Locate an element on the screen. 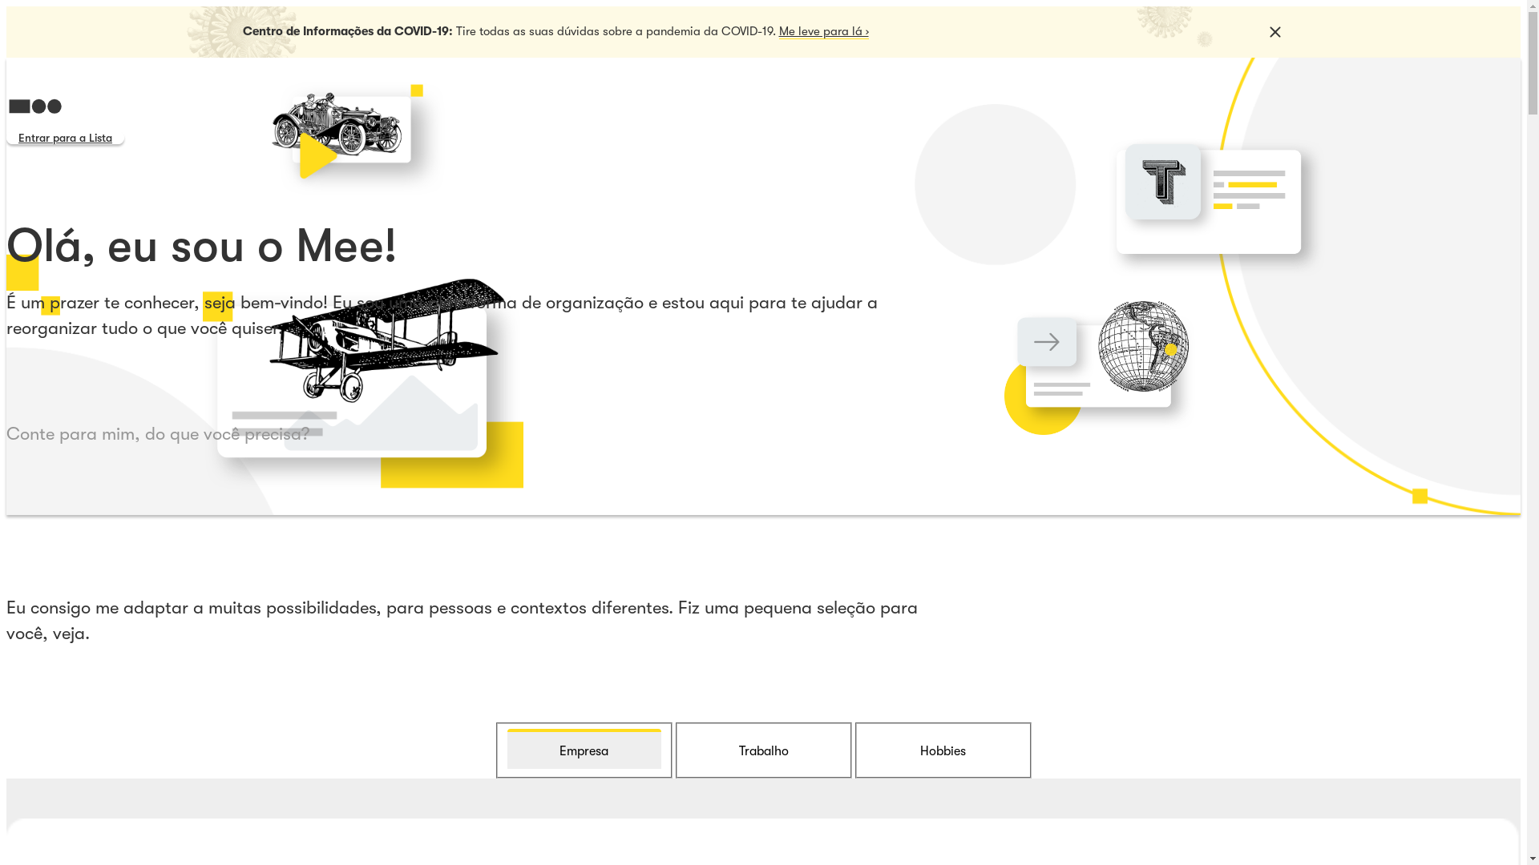 The width and height of the screenshot is (1539, 865). Fechar is located at coordinates (1274, 32).